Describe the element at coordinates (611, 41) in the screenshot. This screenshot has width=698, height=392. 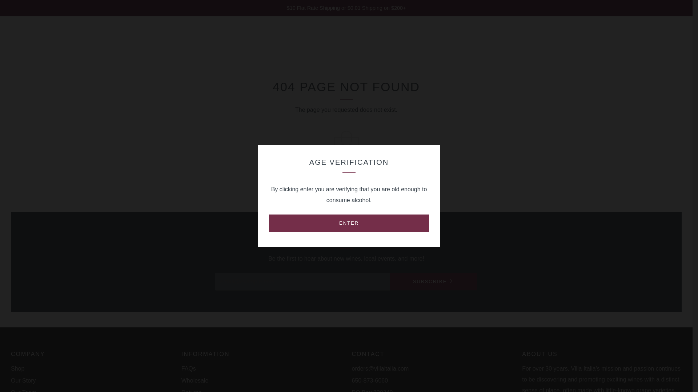
I see `LOG IN` at that location.